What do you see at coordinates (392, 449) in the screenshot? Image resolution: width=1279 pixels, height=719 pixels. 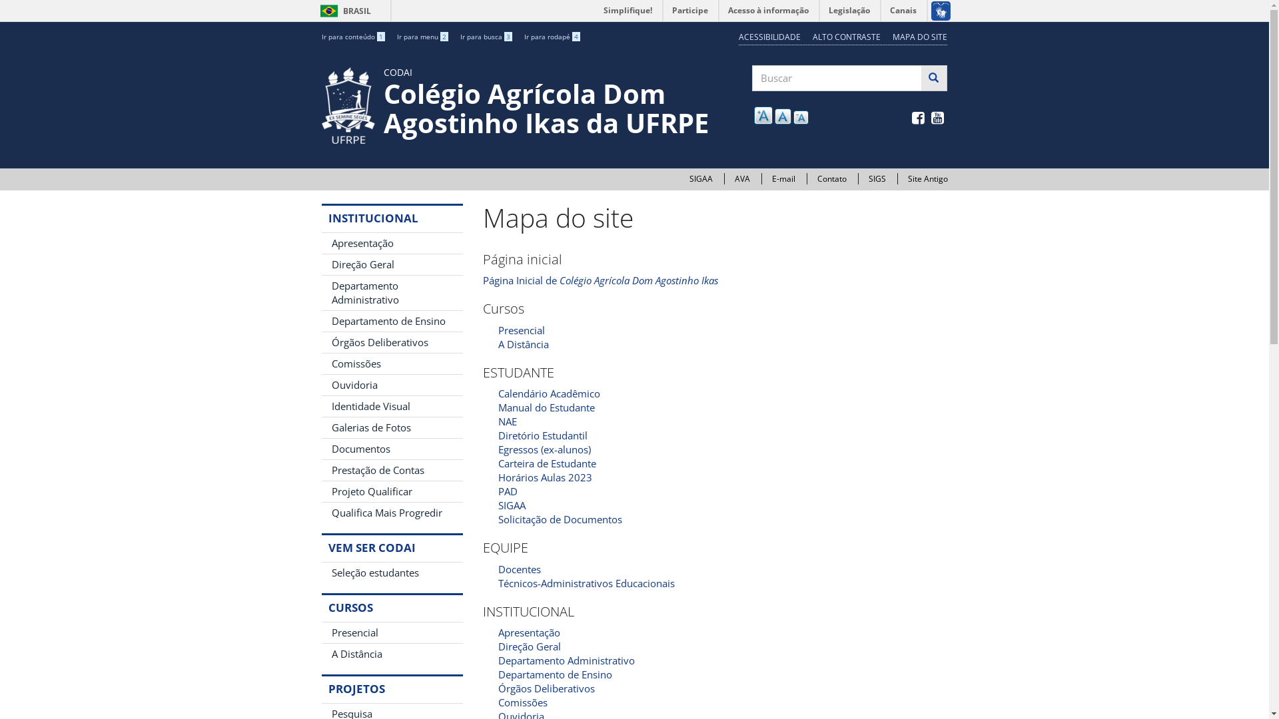 I see `Documentos` at bounding box center [392, 449].